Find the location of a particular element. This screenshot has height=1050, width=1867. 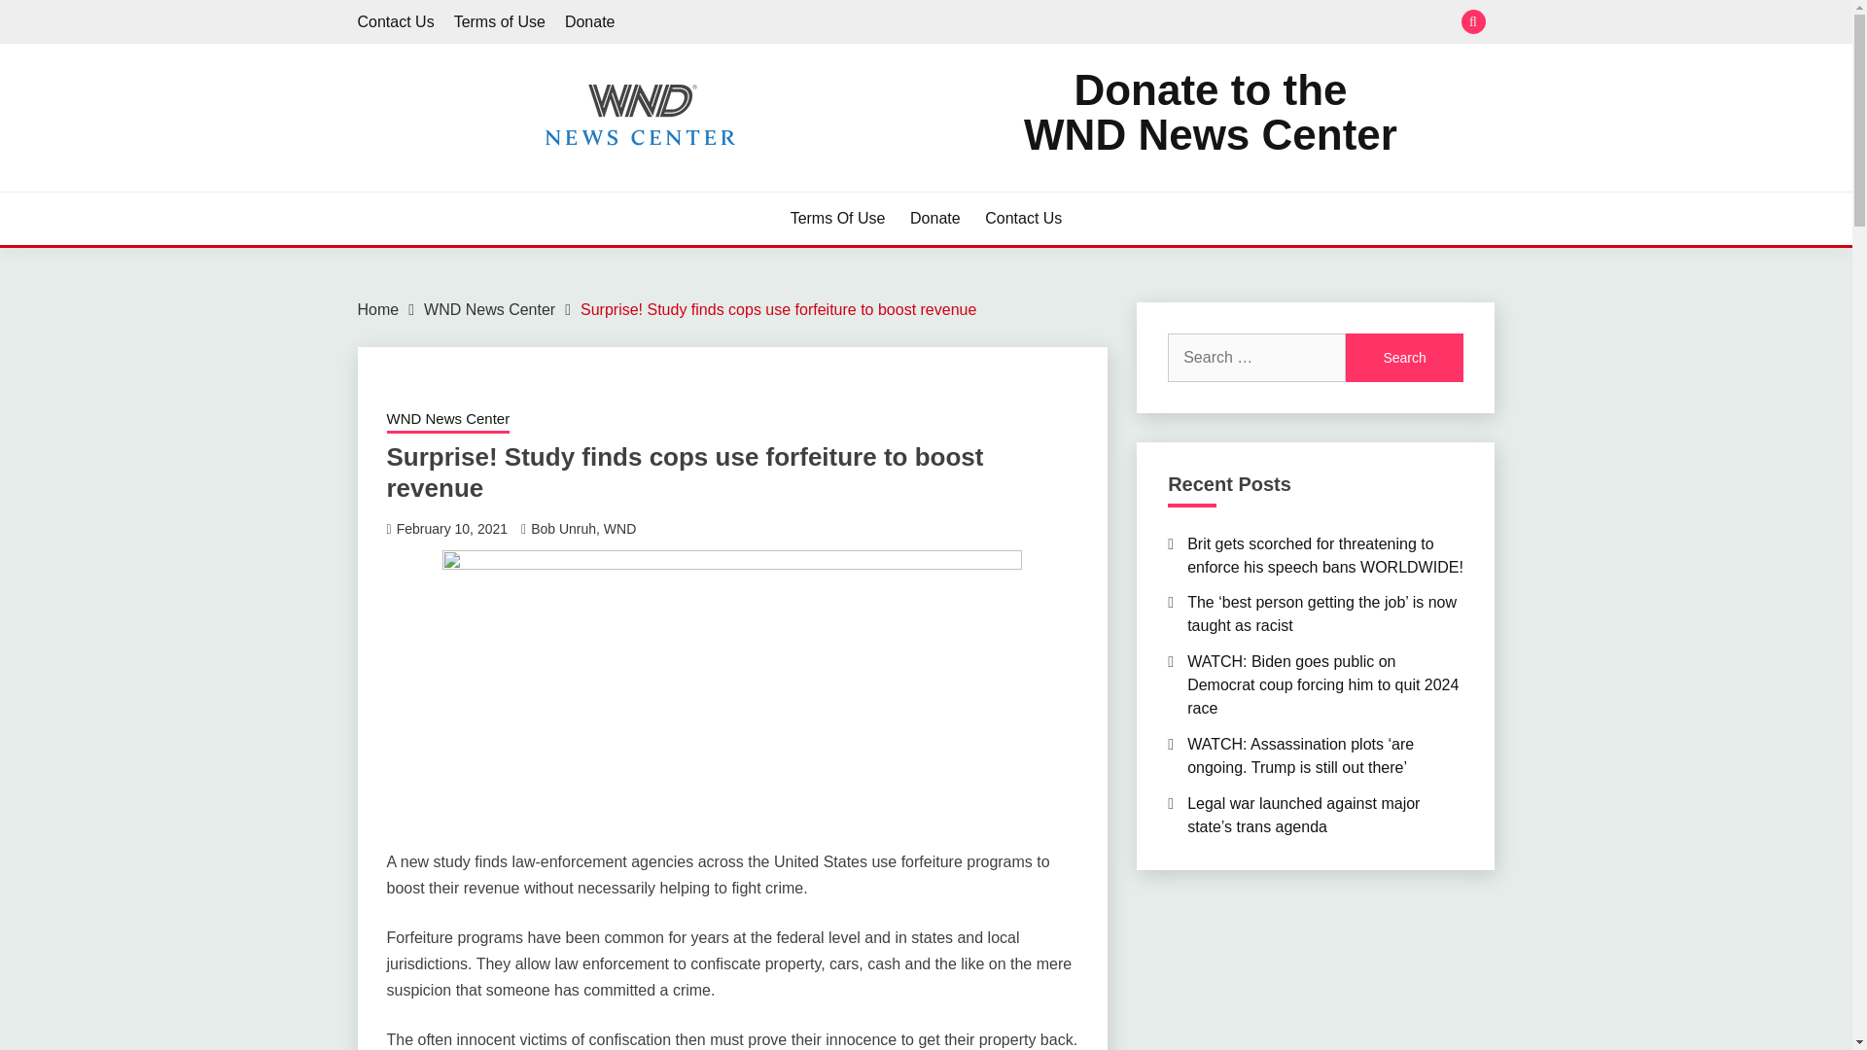

February 10, 2021 is located at coordinates (451, 528).